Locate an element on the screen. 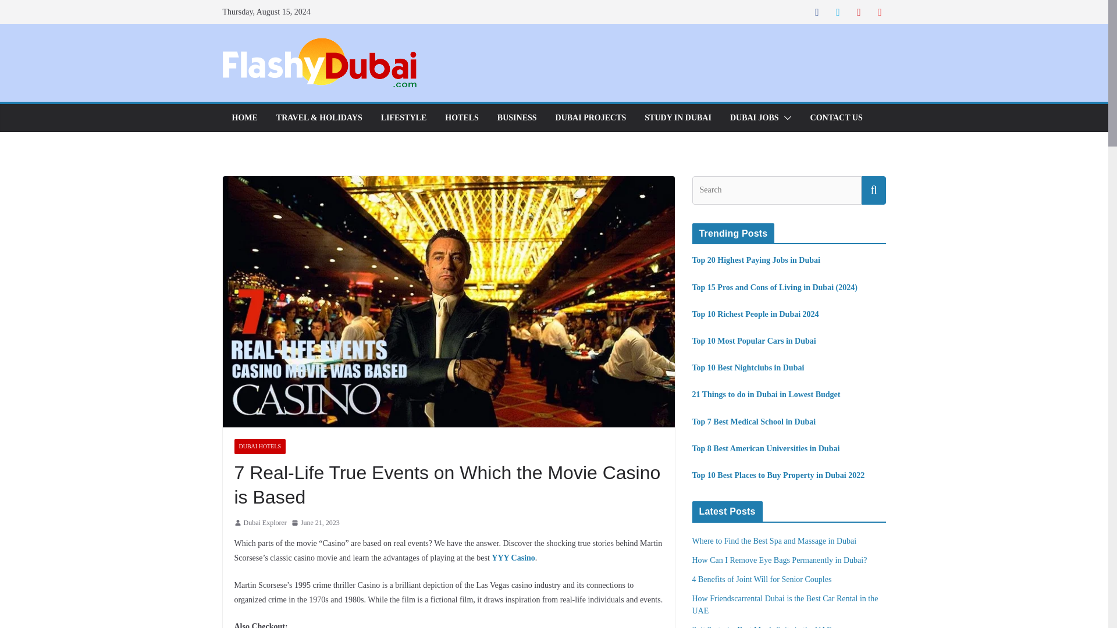 This screenshot has width=1117, height=628. Dubai Explorer is located at coordinates (264, 523).